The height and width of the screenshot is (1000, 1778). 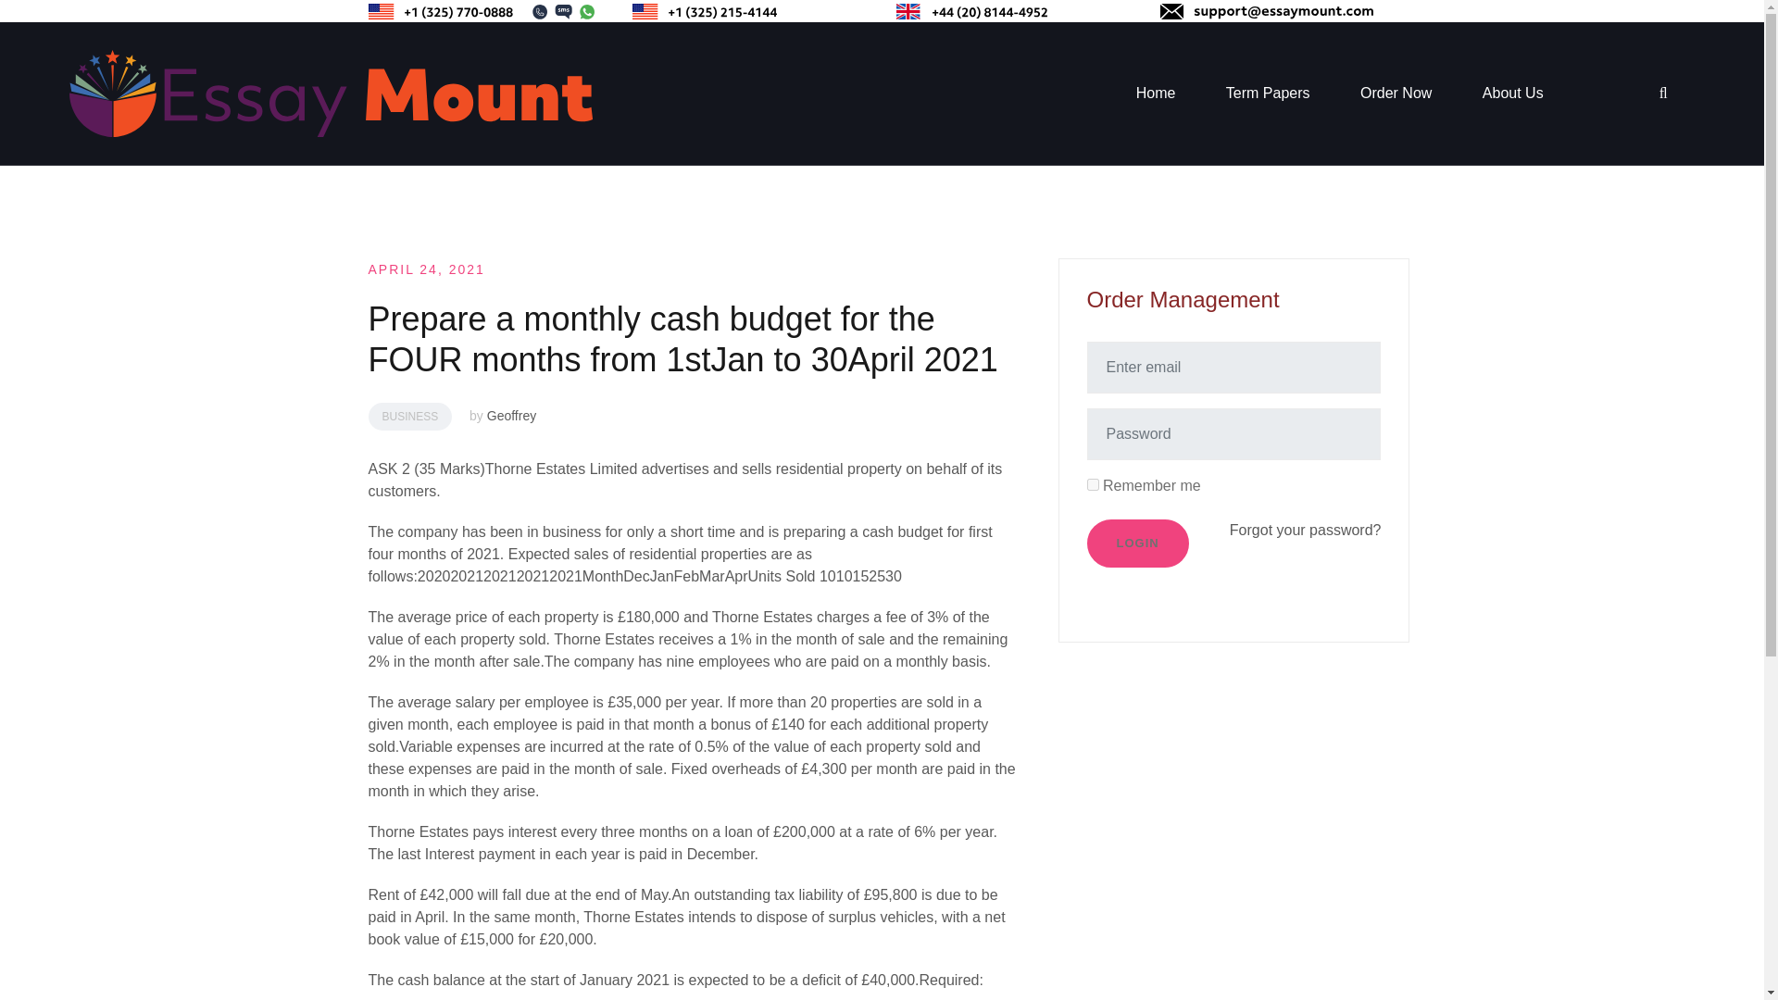 I want to click on Home, so click(x=1156, y=93).